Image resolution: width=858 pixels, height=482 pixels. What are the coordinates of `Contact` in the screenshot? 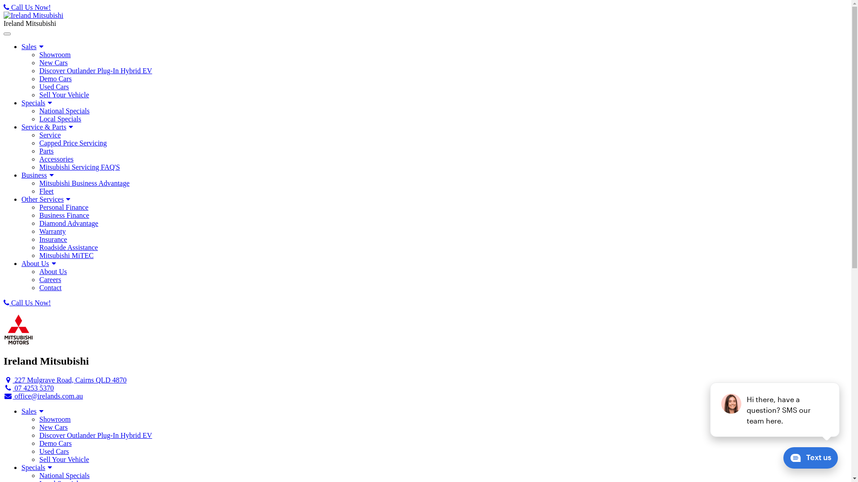 It's located at (443, 288).